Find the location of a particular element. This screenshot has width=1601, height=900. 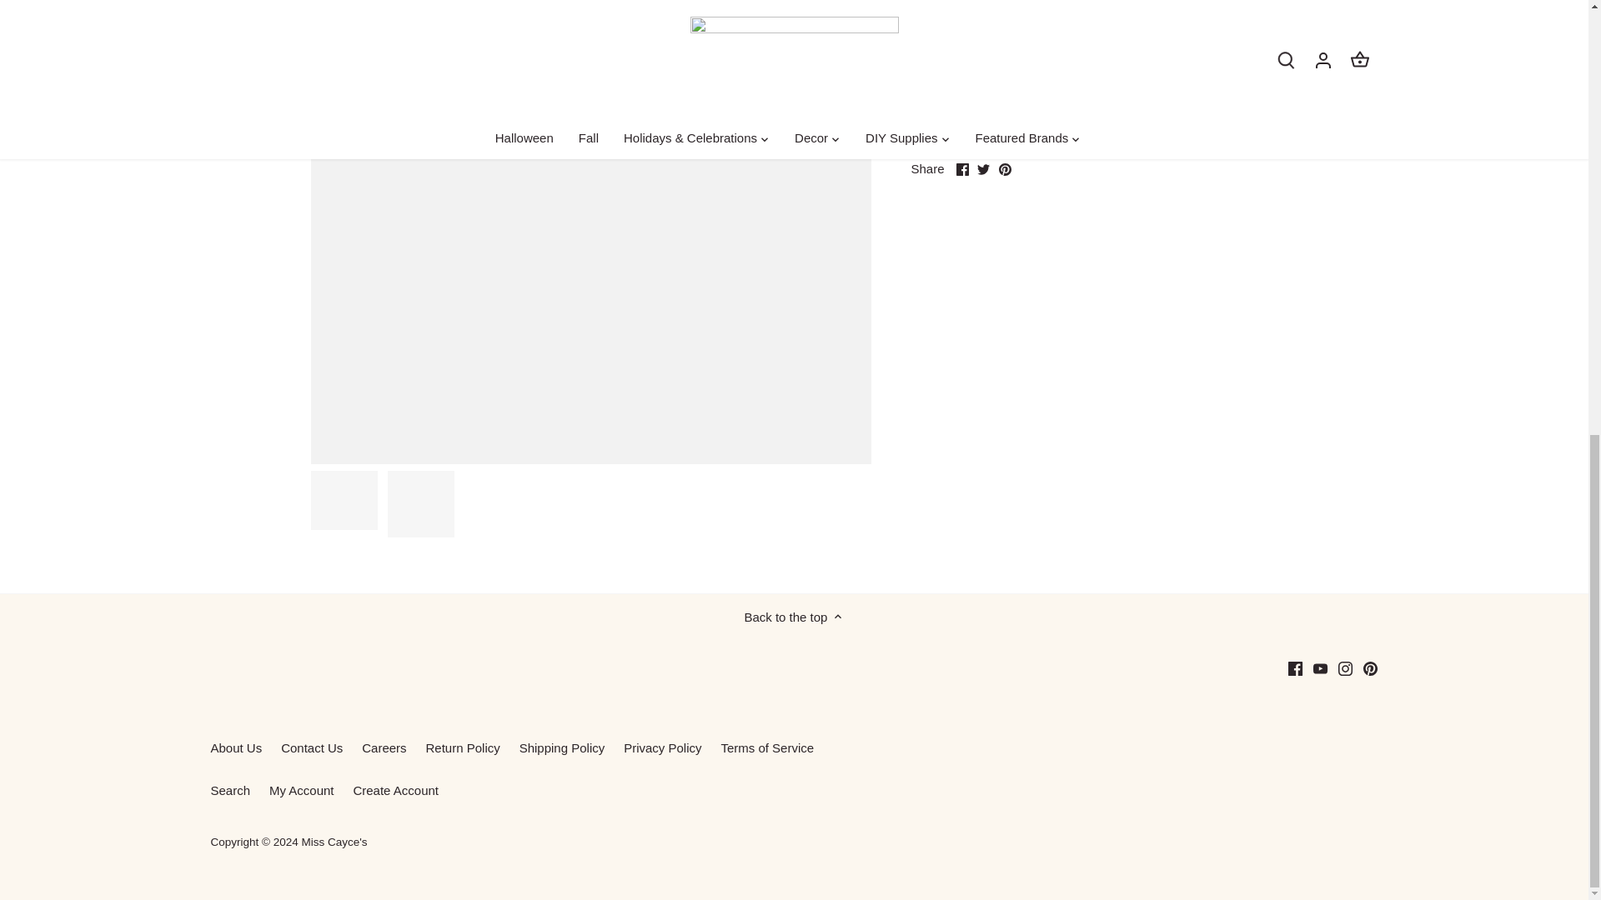

Pinterest is located at coordinates (1006, 168).